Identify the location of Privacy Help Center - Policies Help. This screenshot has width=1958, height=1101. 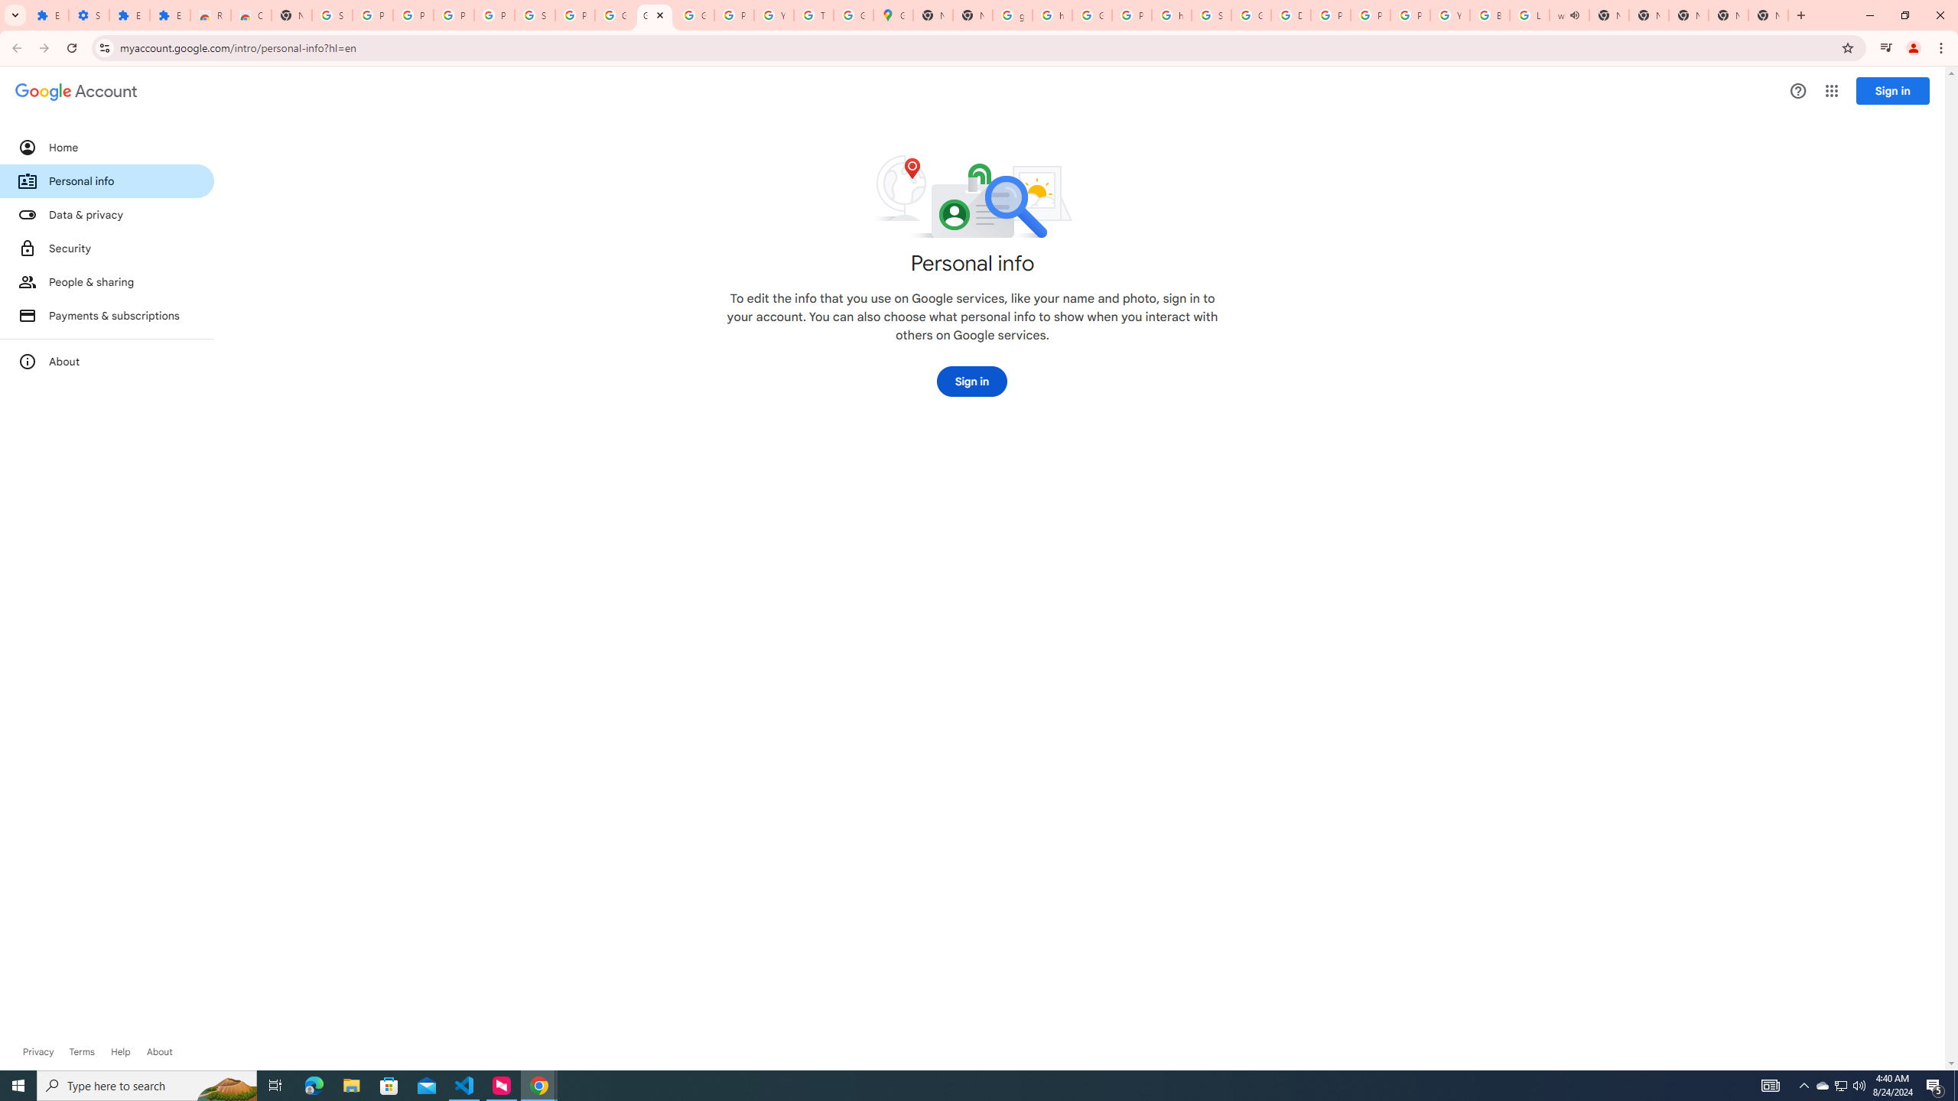
(1330, 15).